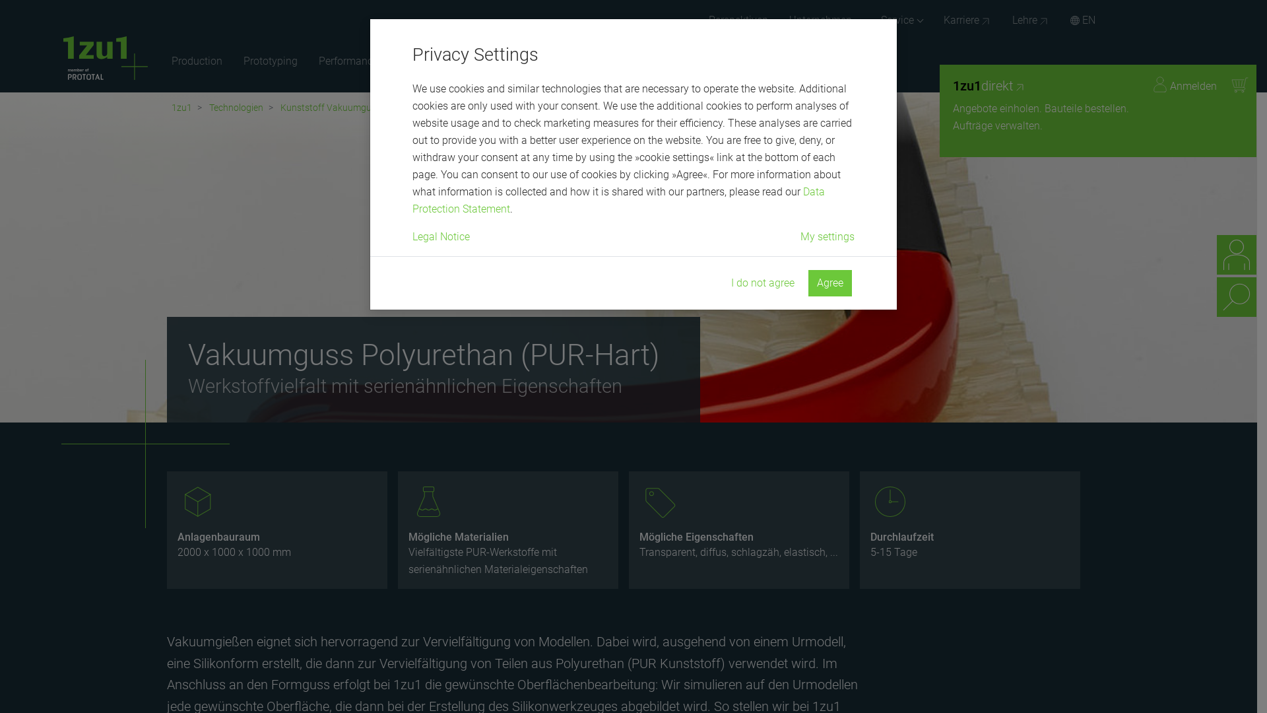 This screenshot has height=713, width=1267. Describe the element at coordinates (825, 20) in the screenshot. I see `Unternehmen` at that location.